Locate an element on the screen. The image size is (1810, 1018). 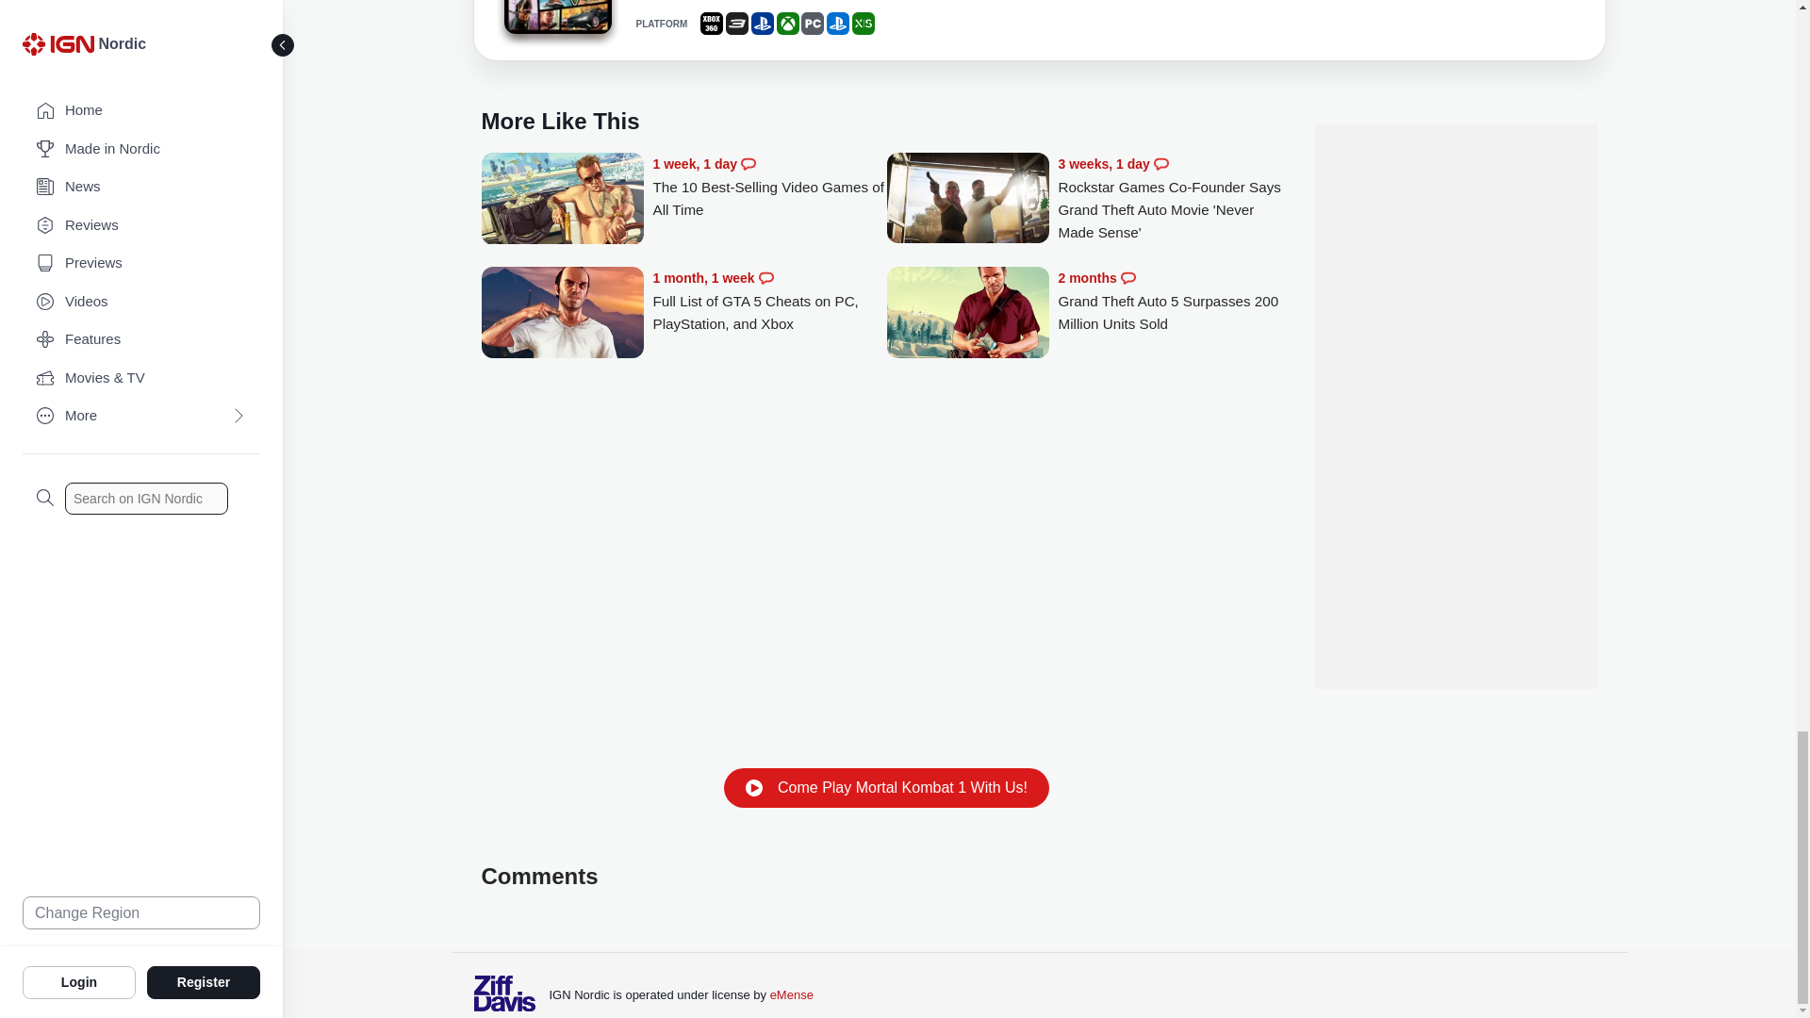
Grand Theft Auto 5 Surpasses 200 Million Units Sold is located at coordinates (967, 314).